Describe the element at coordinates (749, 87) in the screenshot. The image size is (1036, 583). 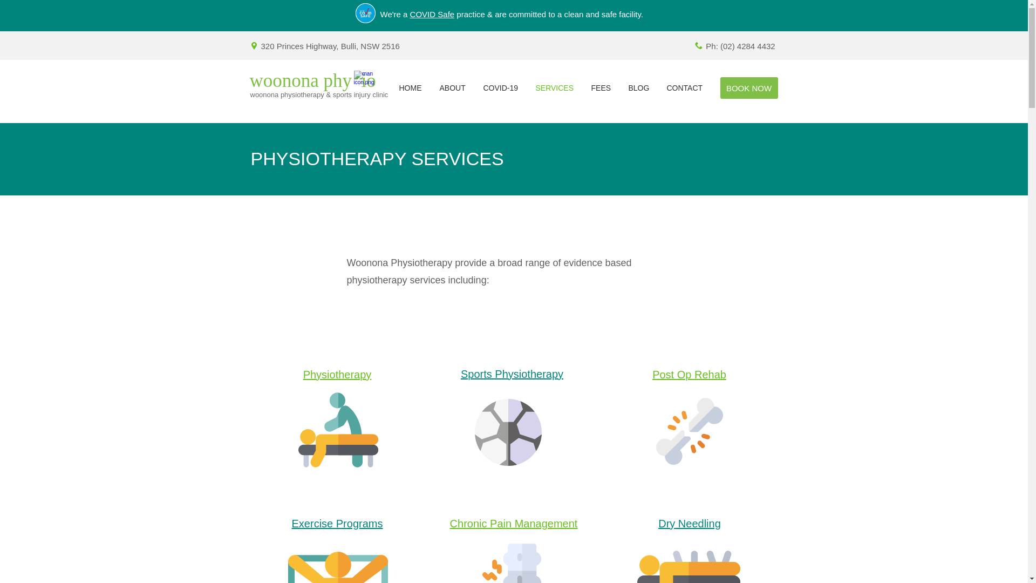
I see `BOOK NOW` at that location.